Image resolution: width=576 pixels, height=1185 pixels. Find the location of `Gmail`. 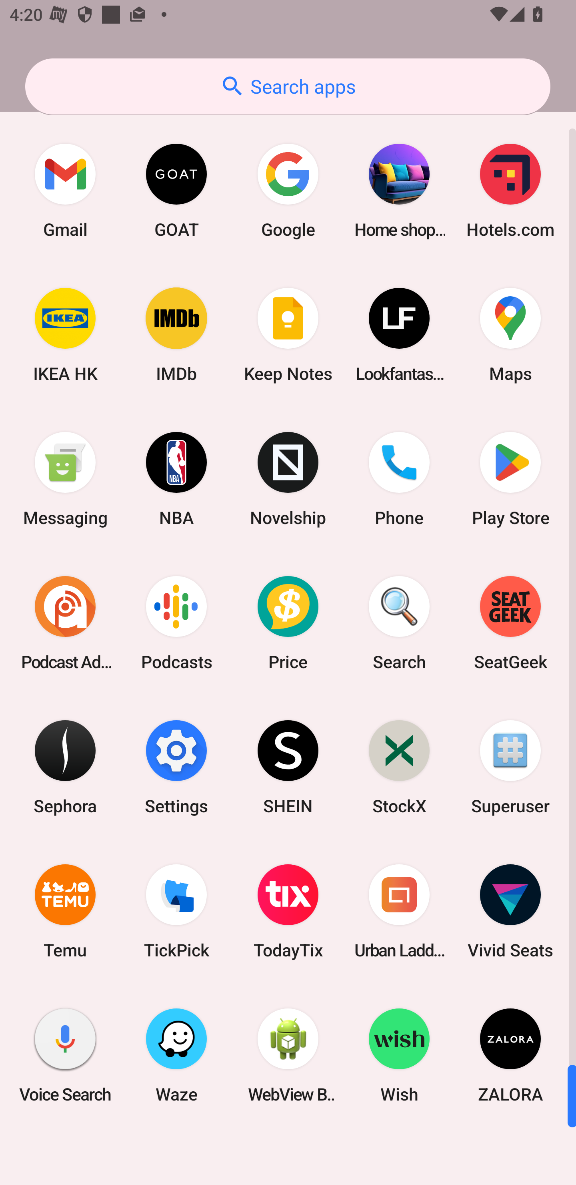

Gmail is located at coordinates (65, 191).